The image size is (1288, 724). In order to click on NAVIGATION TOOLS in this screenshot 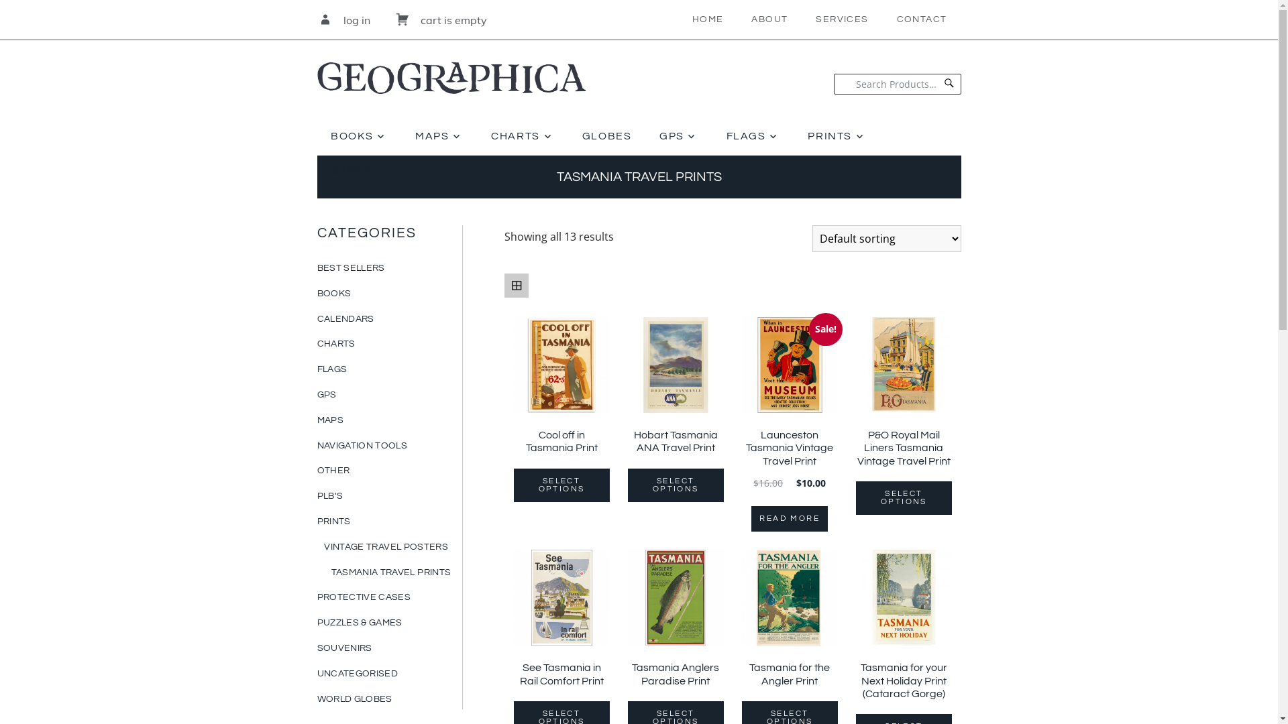, I will do `click(362, 446)`.